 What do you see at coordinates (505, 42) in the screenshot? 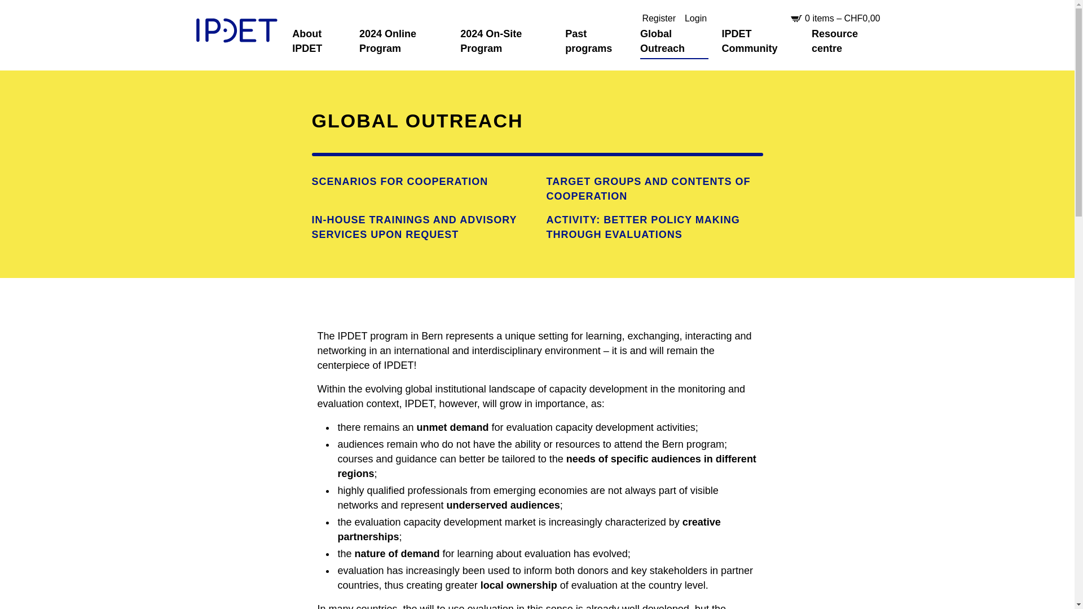
I see `2024 On-Site Program` at bounding box center [505, 42].